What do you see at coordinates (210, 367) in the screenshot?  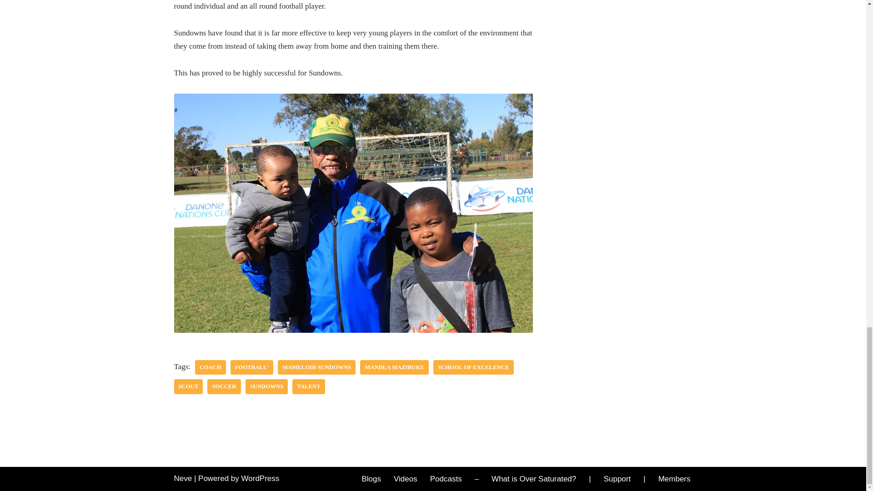 I see `COACH` at bounding box center [210, 367].